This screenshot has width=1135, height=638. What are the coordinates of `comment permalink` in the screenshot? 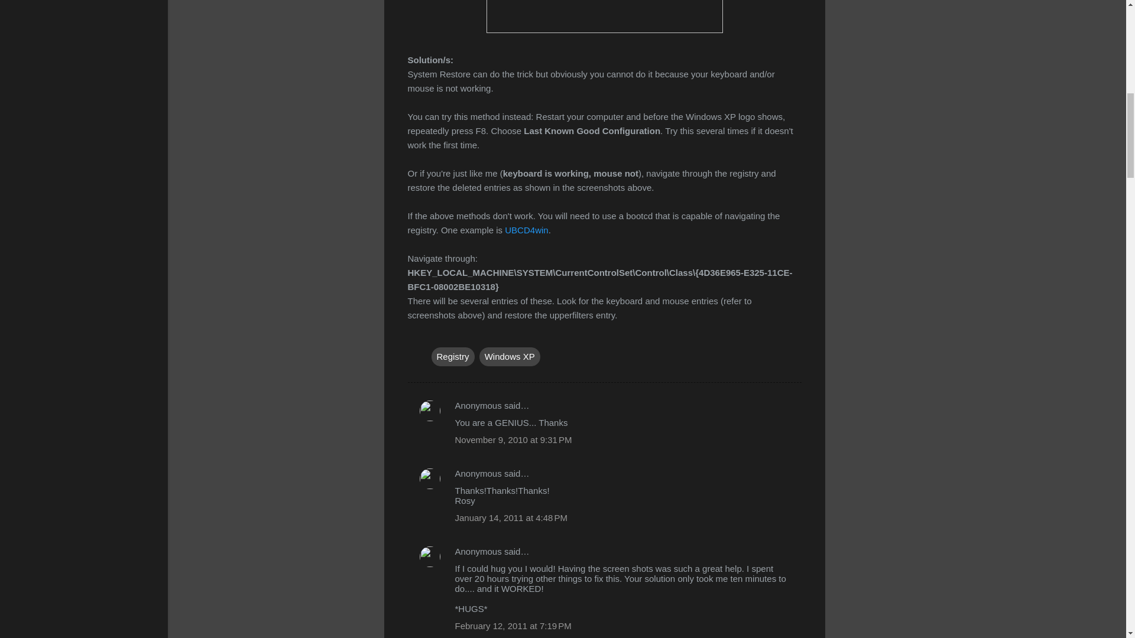 It's located at (513, 440).